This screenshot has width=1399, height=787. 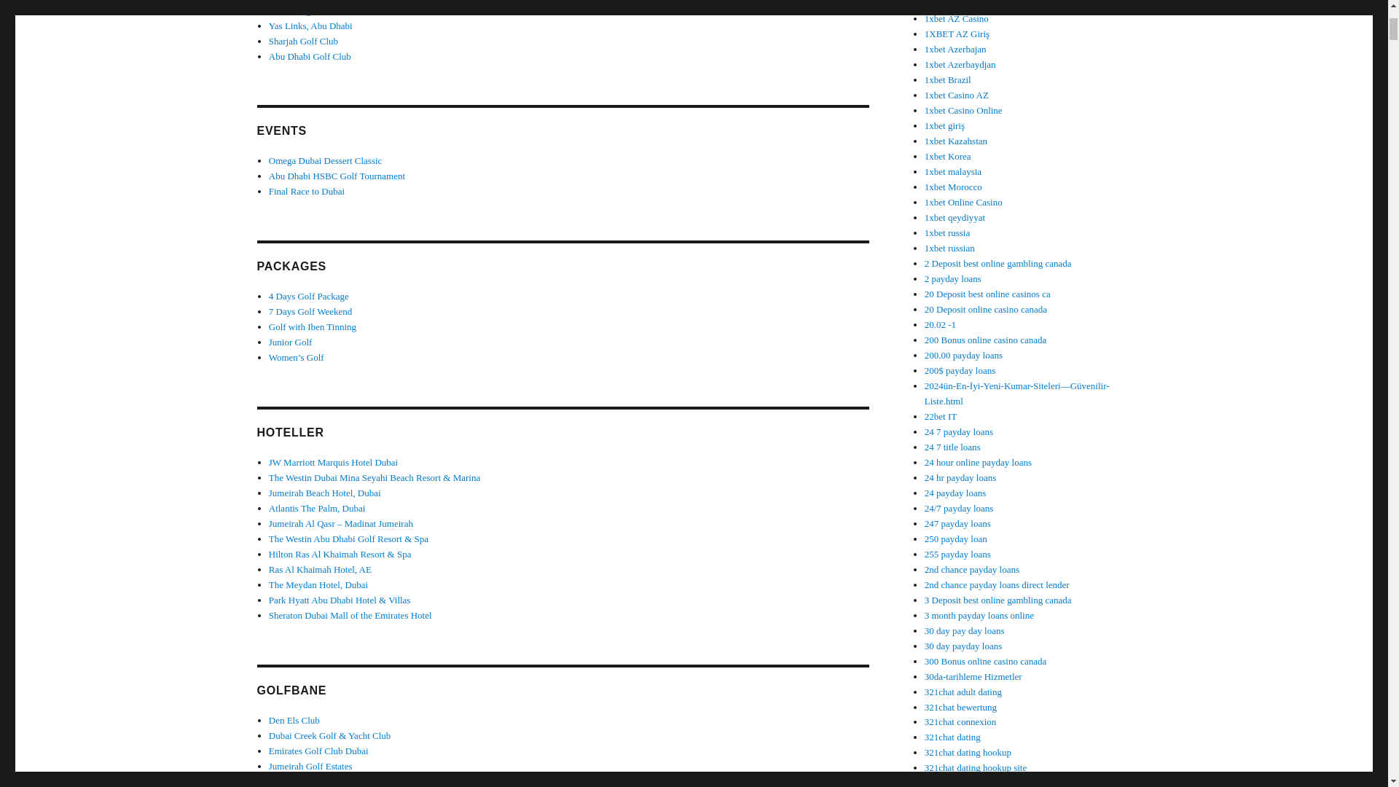 What do you see at coordinates (332, 462) in the screenshot?
I see `JW Marriott Marquis Hotel Dubai` at bounding box center [332, 462].